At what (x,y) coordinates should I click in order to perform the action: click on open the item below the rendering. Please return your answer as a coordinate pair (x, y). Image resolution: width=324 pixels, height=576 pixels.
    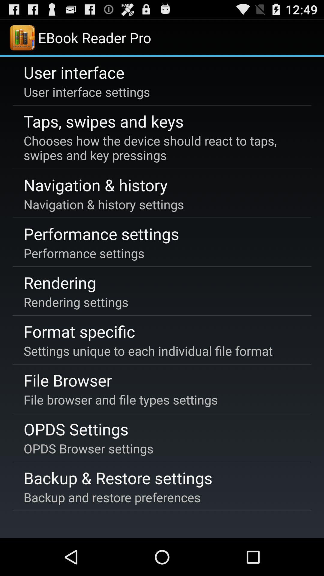
    Looking at the image, I should click on (76, 302).